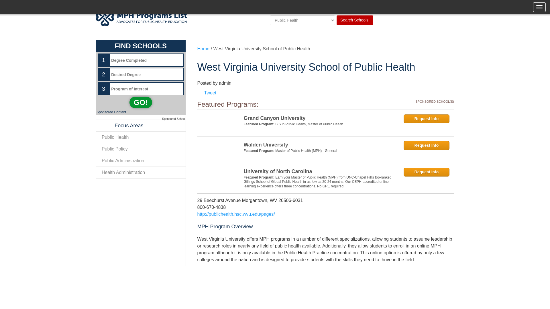  What do you see at coordinates (141, 161) in the screenshot?
I see `Public Administration` at bounding box center [141, 161].